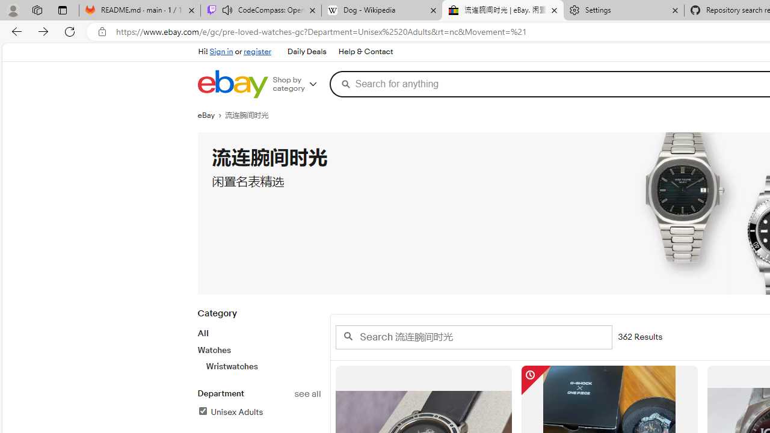 This screenshot has height=433, width=770. I want to click on Mute tab, so click(227, 10).